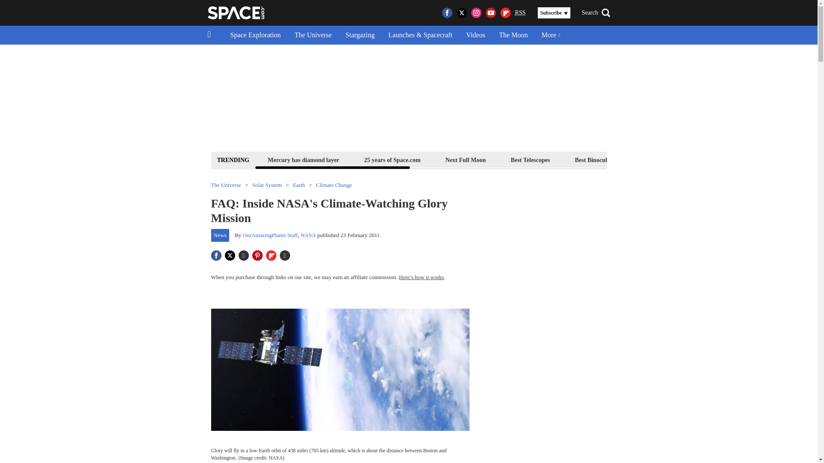 This screenshot has width=824, height=463. Describe the element at coordinates (465, 159) in the screenshot. I see `Next Full Moon` at that location.